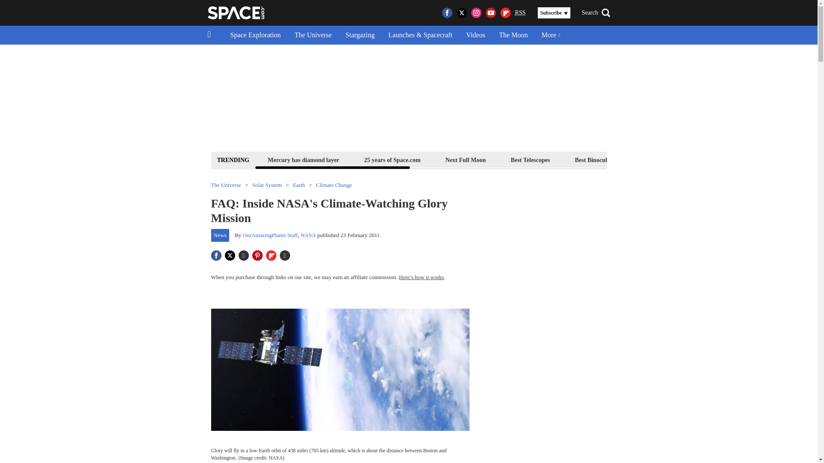 This screenshot has width=824, height=463. Describe the element at coordinates (465, 159) in the screenshot. I see `Next Full Moon` at that location.